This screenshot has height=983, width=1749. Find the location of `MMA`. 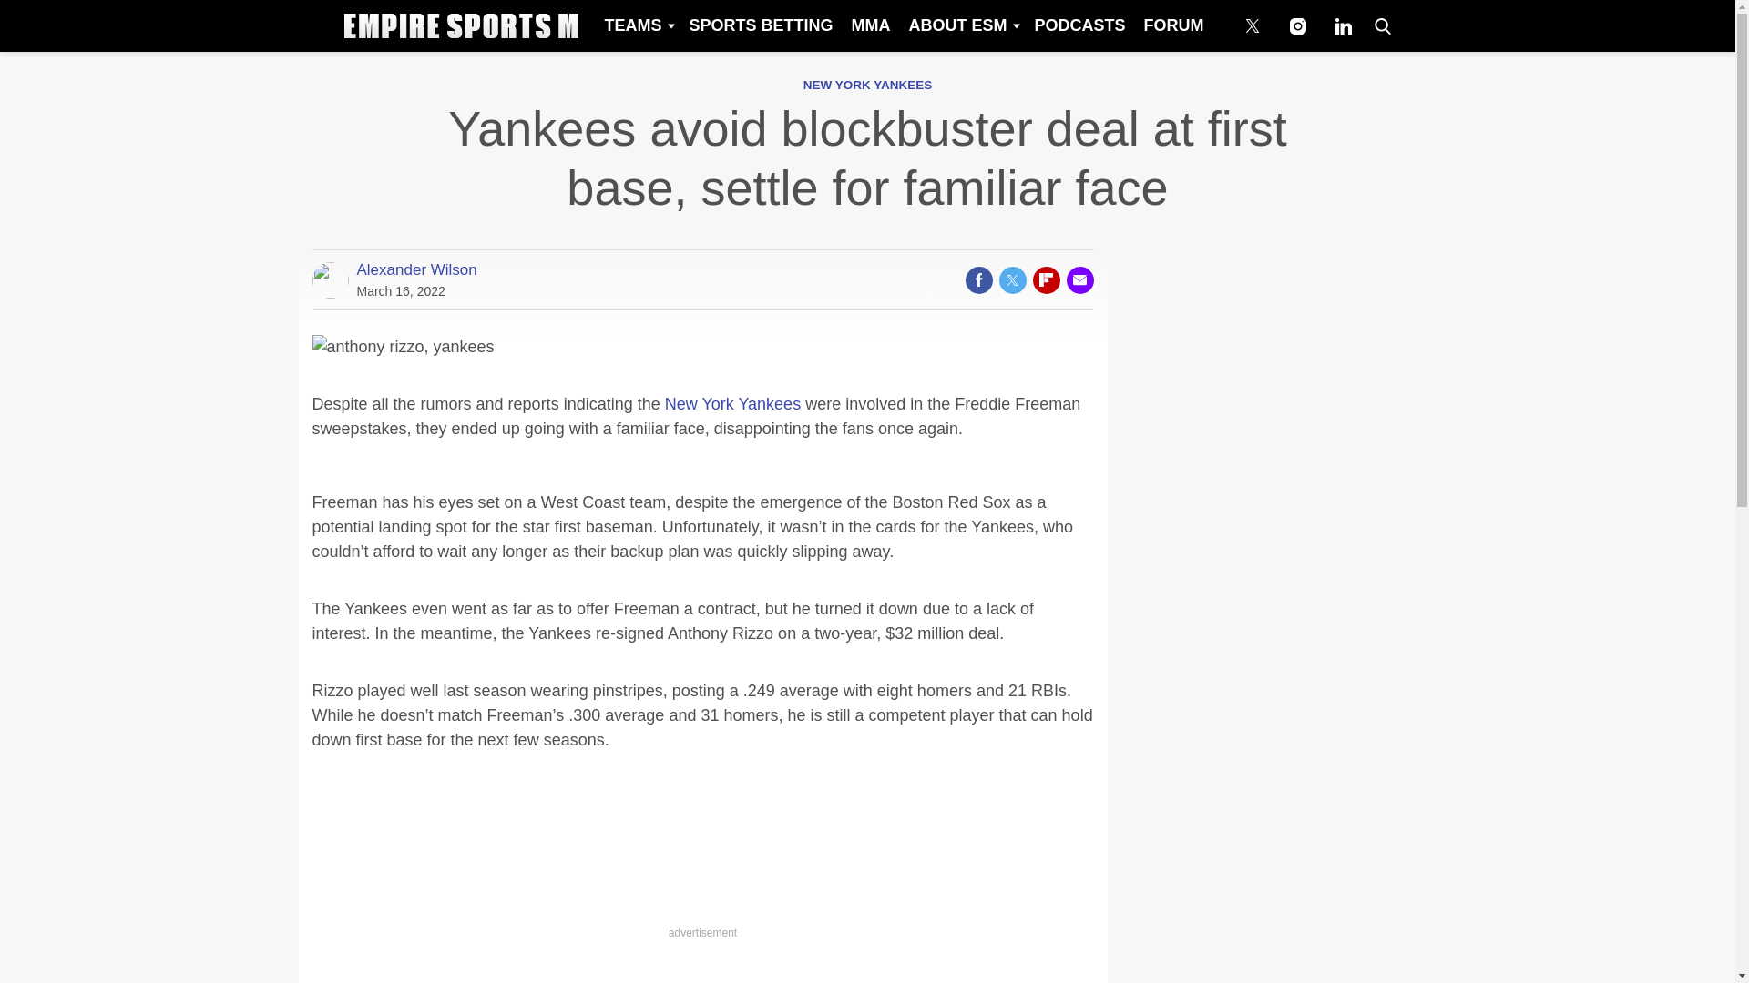

MMA is located at coordinates (869, 25).